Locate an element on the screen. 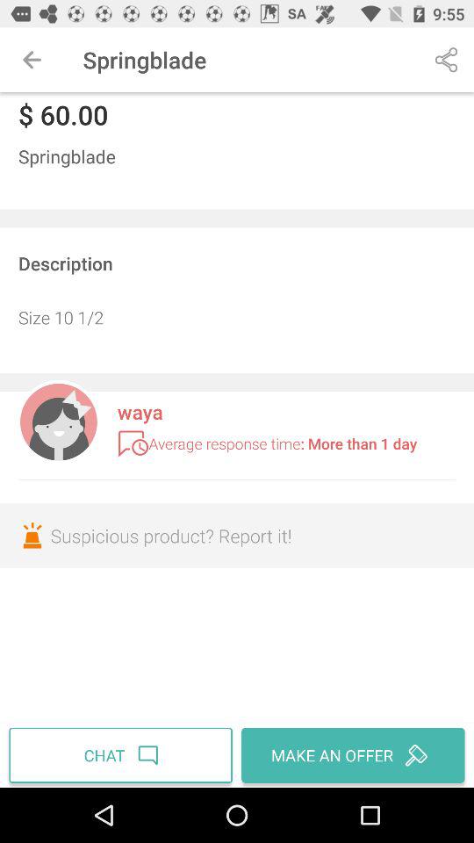 The image size is (474, 843). select item below the size 10 1 icon is located at coordinates (58, 420).